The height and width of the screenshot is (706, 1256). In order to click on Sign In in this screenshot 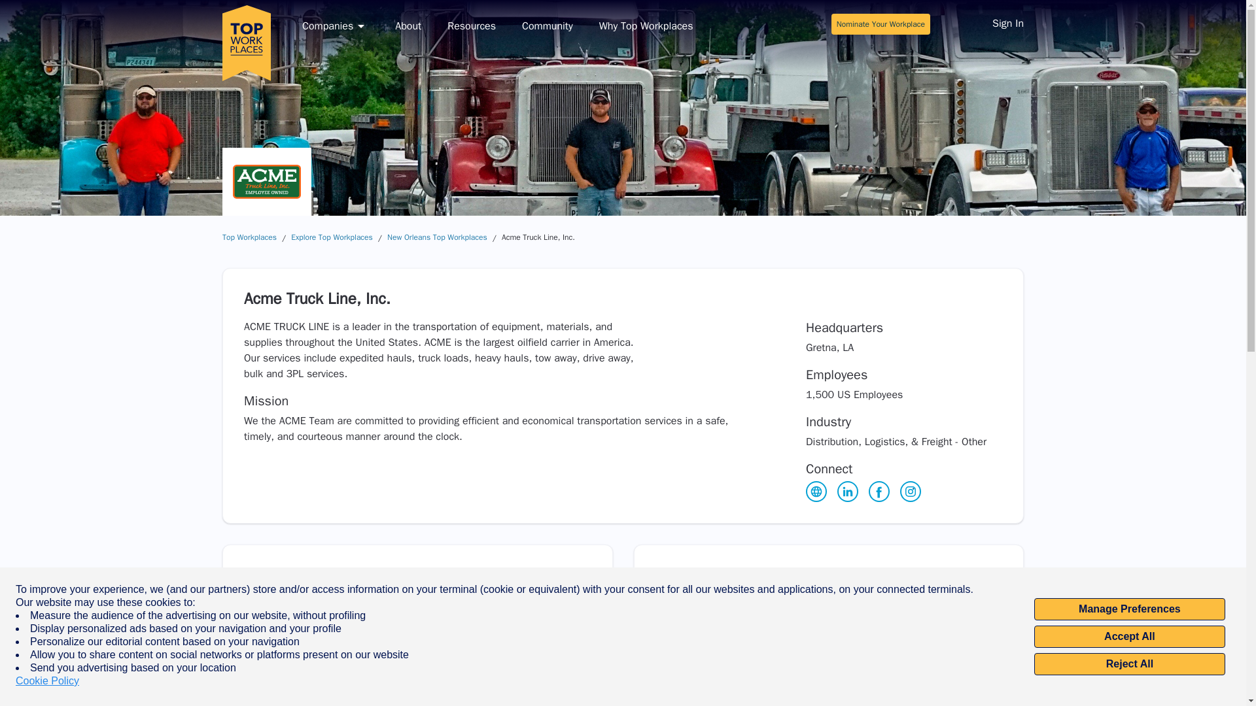, I will do `click(1007, 25)`.